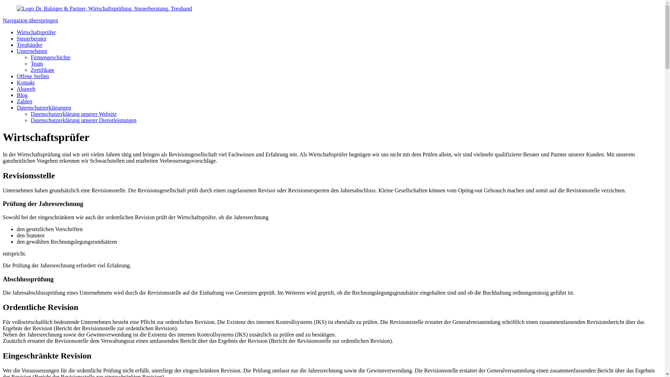 The height and width of the screenshot is (377, 670). I want to click on Steuerberater, so click(31, 38).